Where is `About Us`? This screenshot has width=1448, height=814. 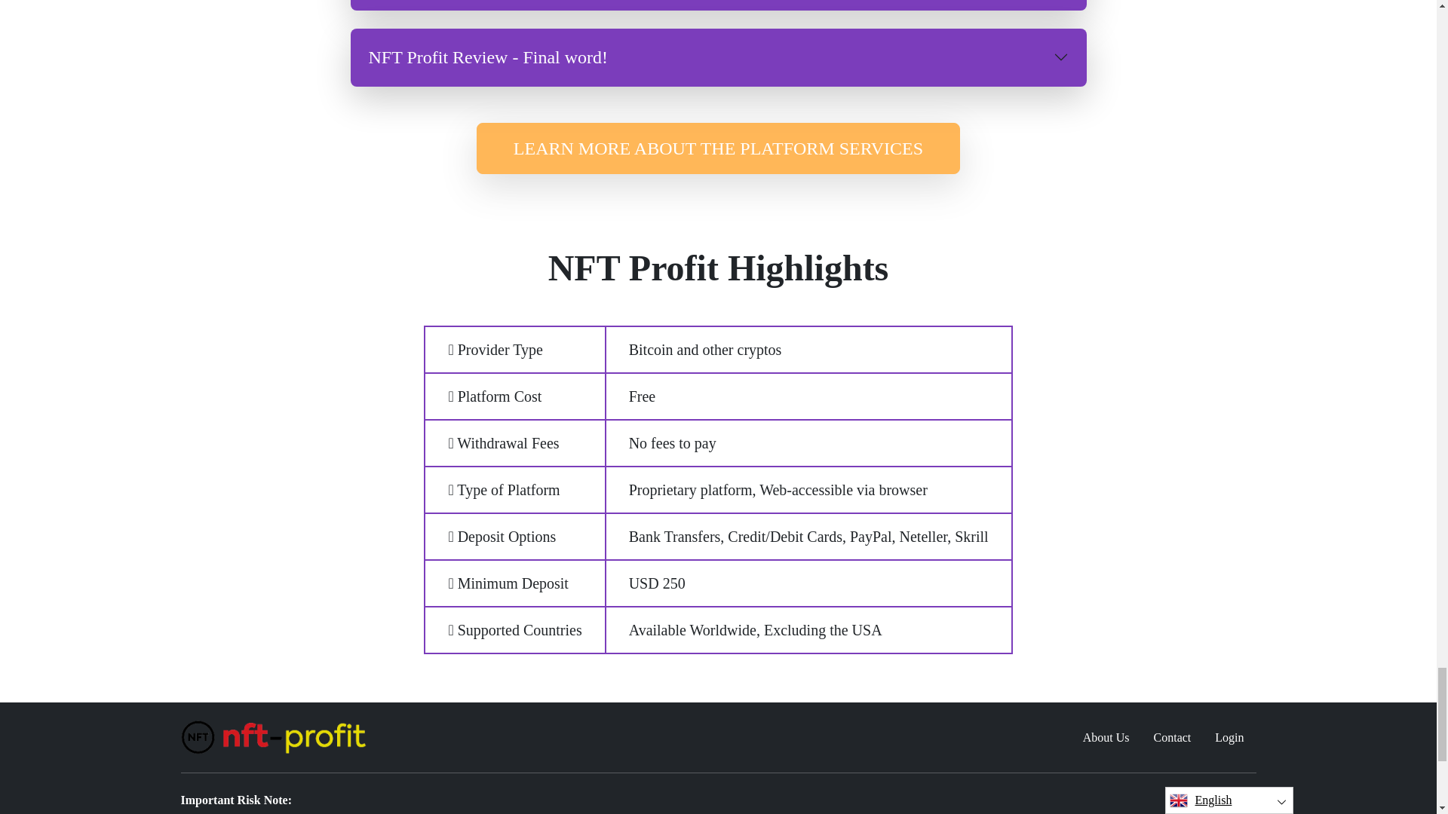 About Us is located at coordinates (1106, 738).